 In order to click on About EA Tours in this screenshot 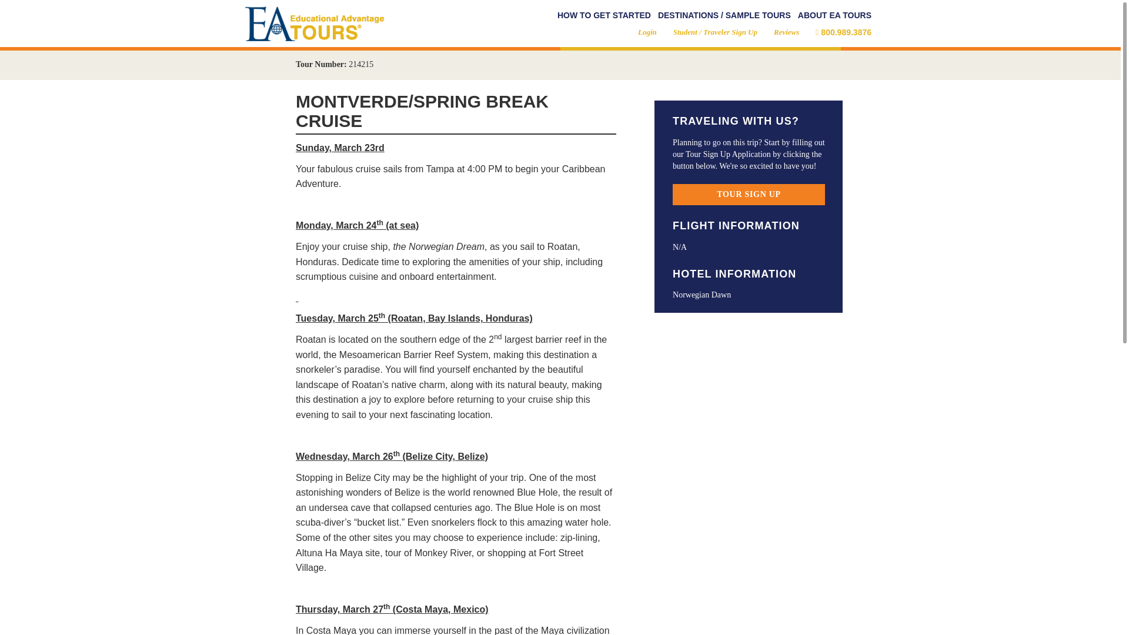, I will do `click(835, 15)`.